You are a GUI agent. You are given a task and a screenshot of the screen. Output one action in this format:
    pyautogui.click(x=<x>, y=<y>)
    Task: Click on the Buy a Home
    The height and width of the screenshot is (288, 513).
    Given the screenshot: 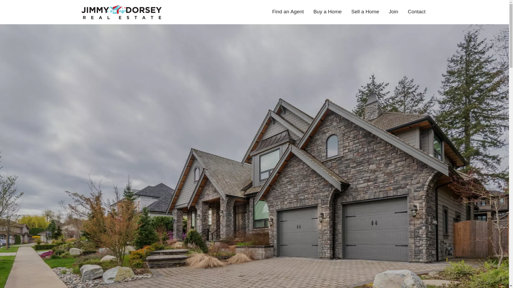 What is the action you would take?
    pyautogui.click(x=328, y=12)
    